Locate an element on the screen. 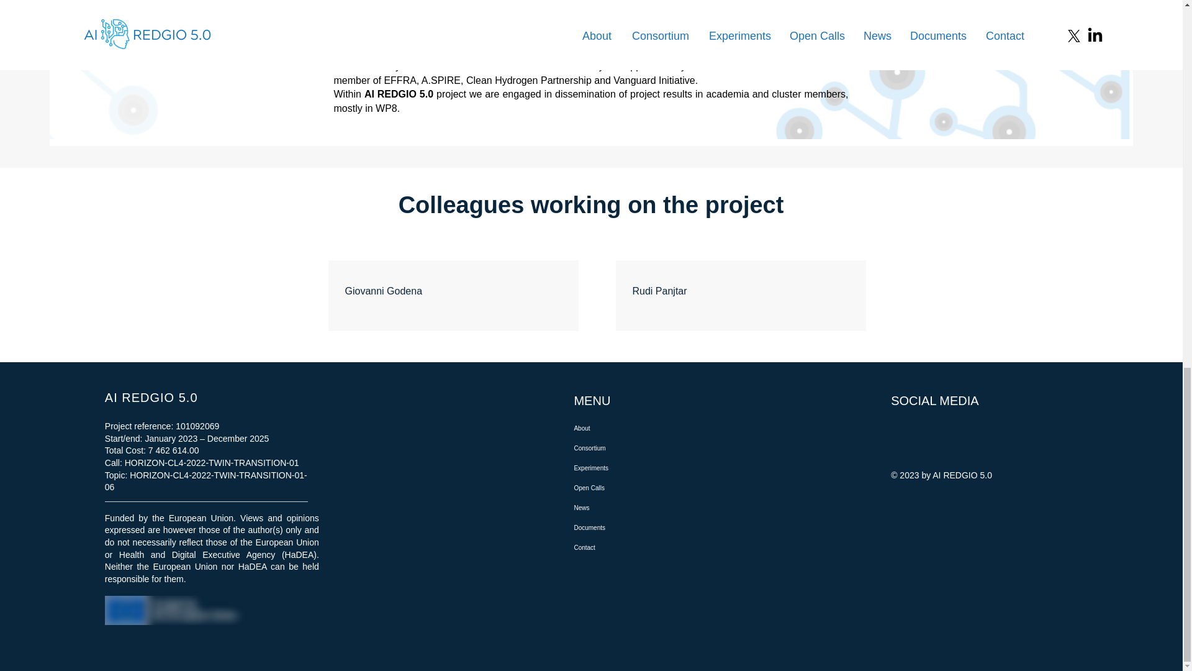 This screenshot has width=1192, height=671. Consortium is located at coordinates (631, 449).